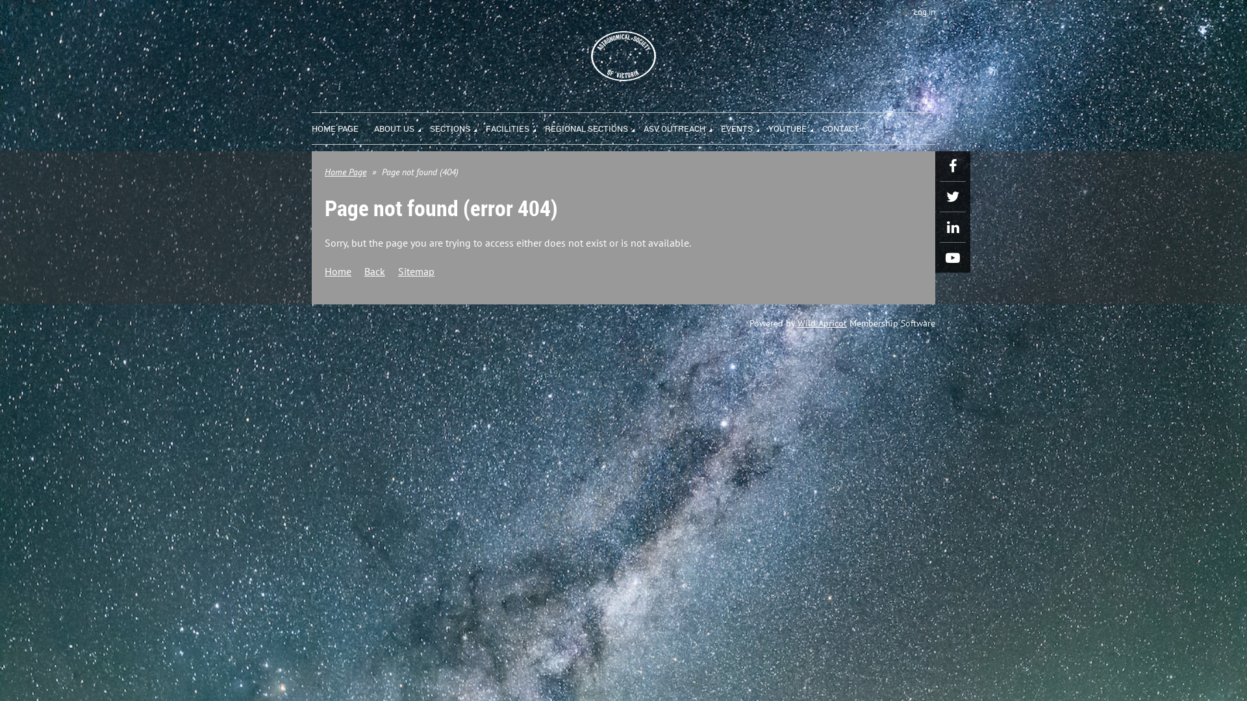 The width and height of the screenshot is (1247, 701). What do you see at coordinates (953, 227) in the screenshot?
I see `LinkedIn` at bounding box center [953, 227].